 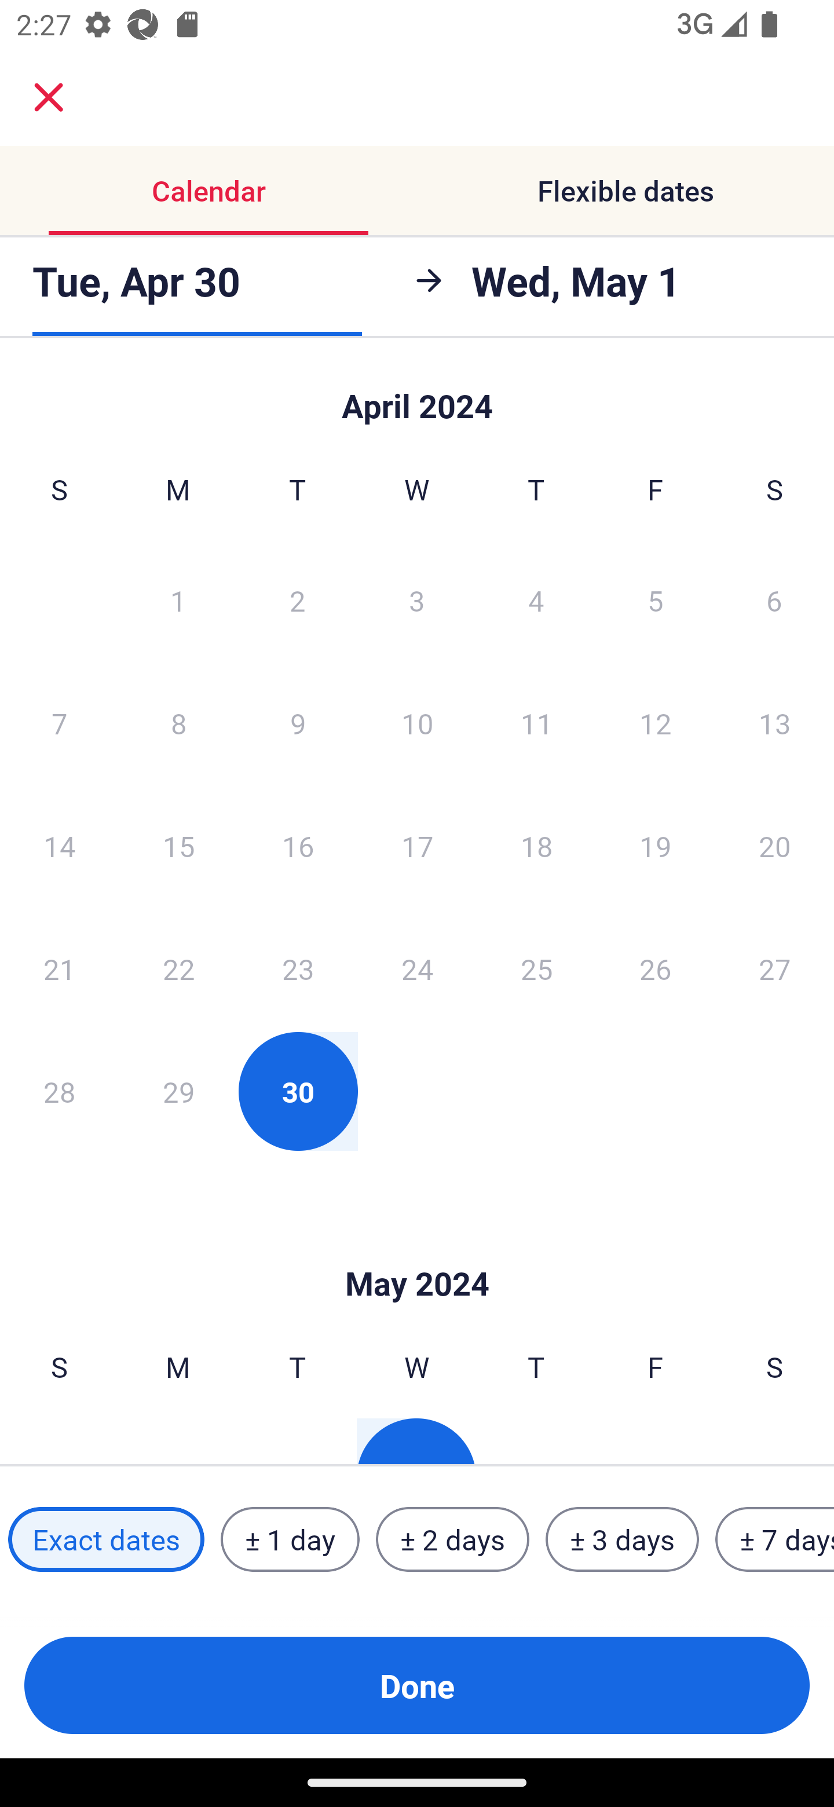 What do you see at coordinates (298, 846) in the screenshot?
I see `16 Tuesday, April 16, 2024` at bounding box center [298, 846].